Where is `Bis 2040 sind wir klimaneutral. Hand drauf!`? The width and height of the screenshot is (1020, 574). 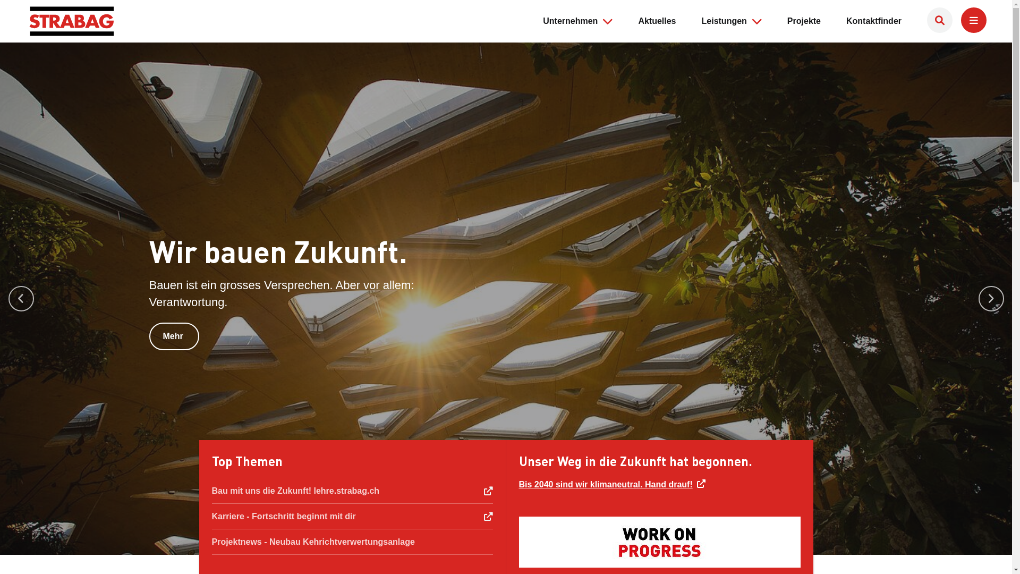 Bis 2040 sind wir klimaneutral. Hand drauf! is located at coordinates (612, 485).